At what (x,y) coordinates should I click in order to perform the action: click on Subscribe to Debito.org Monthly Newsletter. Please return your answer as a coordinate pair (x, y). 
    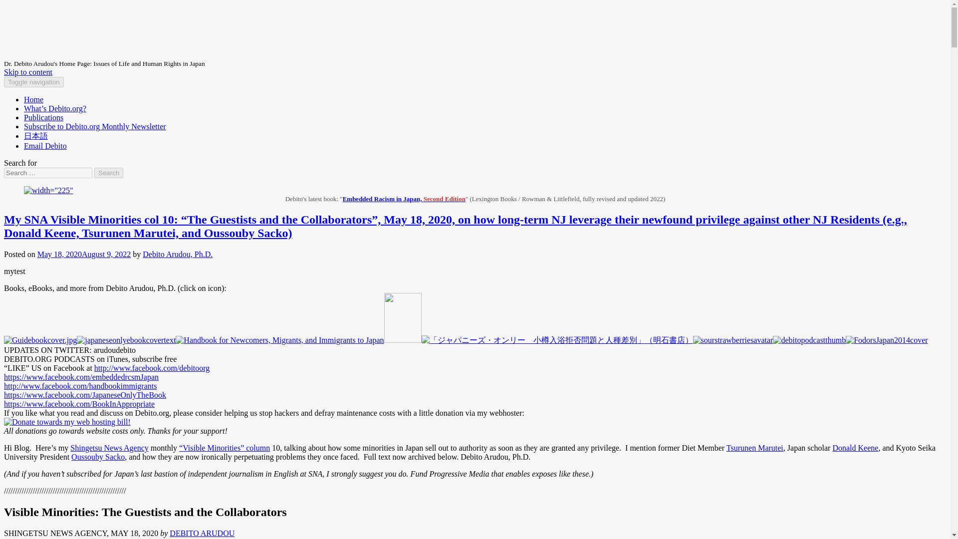
    Looking at the image, I should click on (95, 127).